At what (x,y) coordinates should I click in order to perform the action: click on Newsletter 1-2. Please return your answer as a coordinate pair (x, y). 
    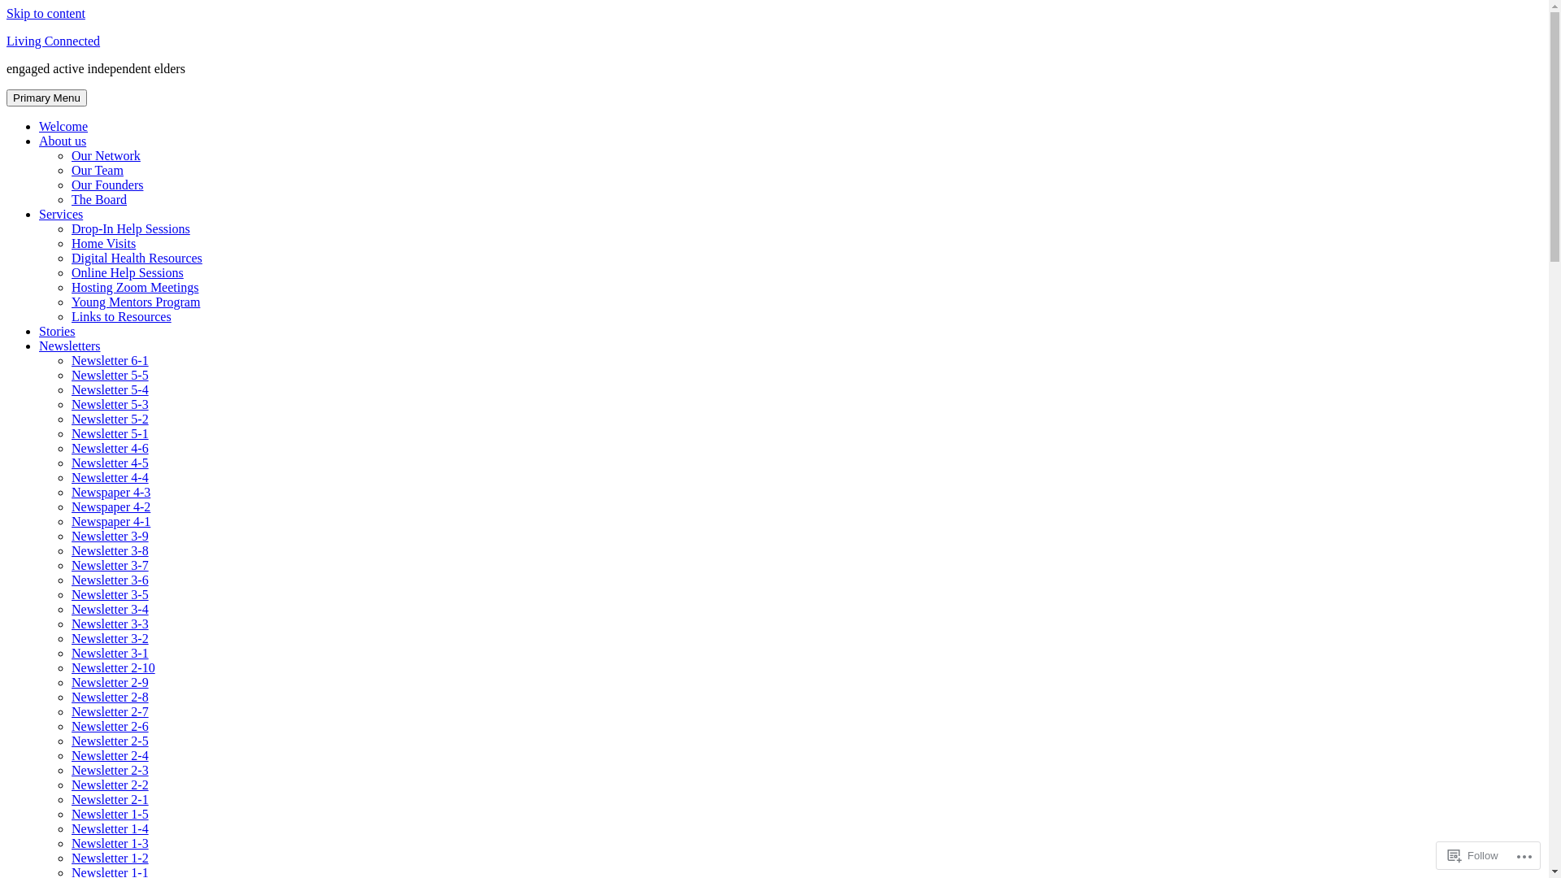
    Looking at the image, I should click on (111, 858).